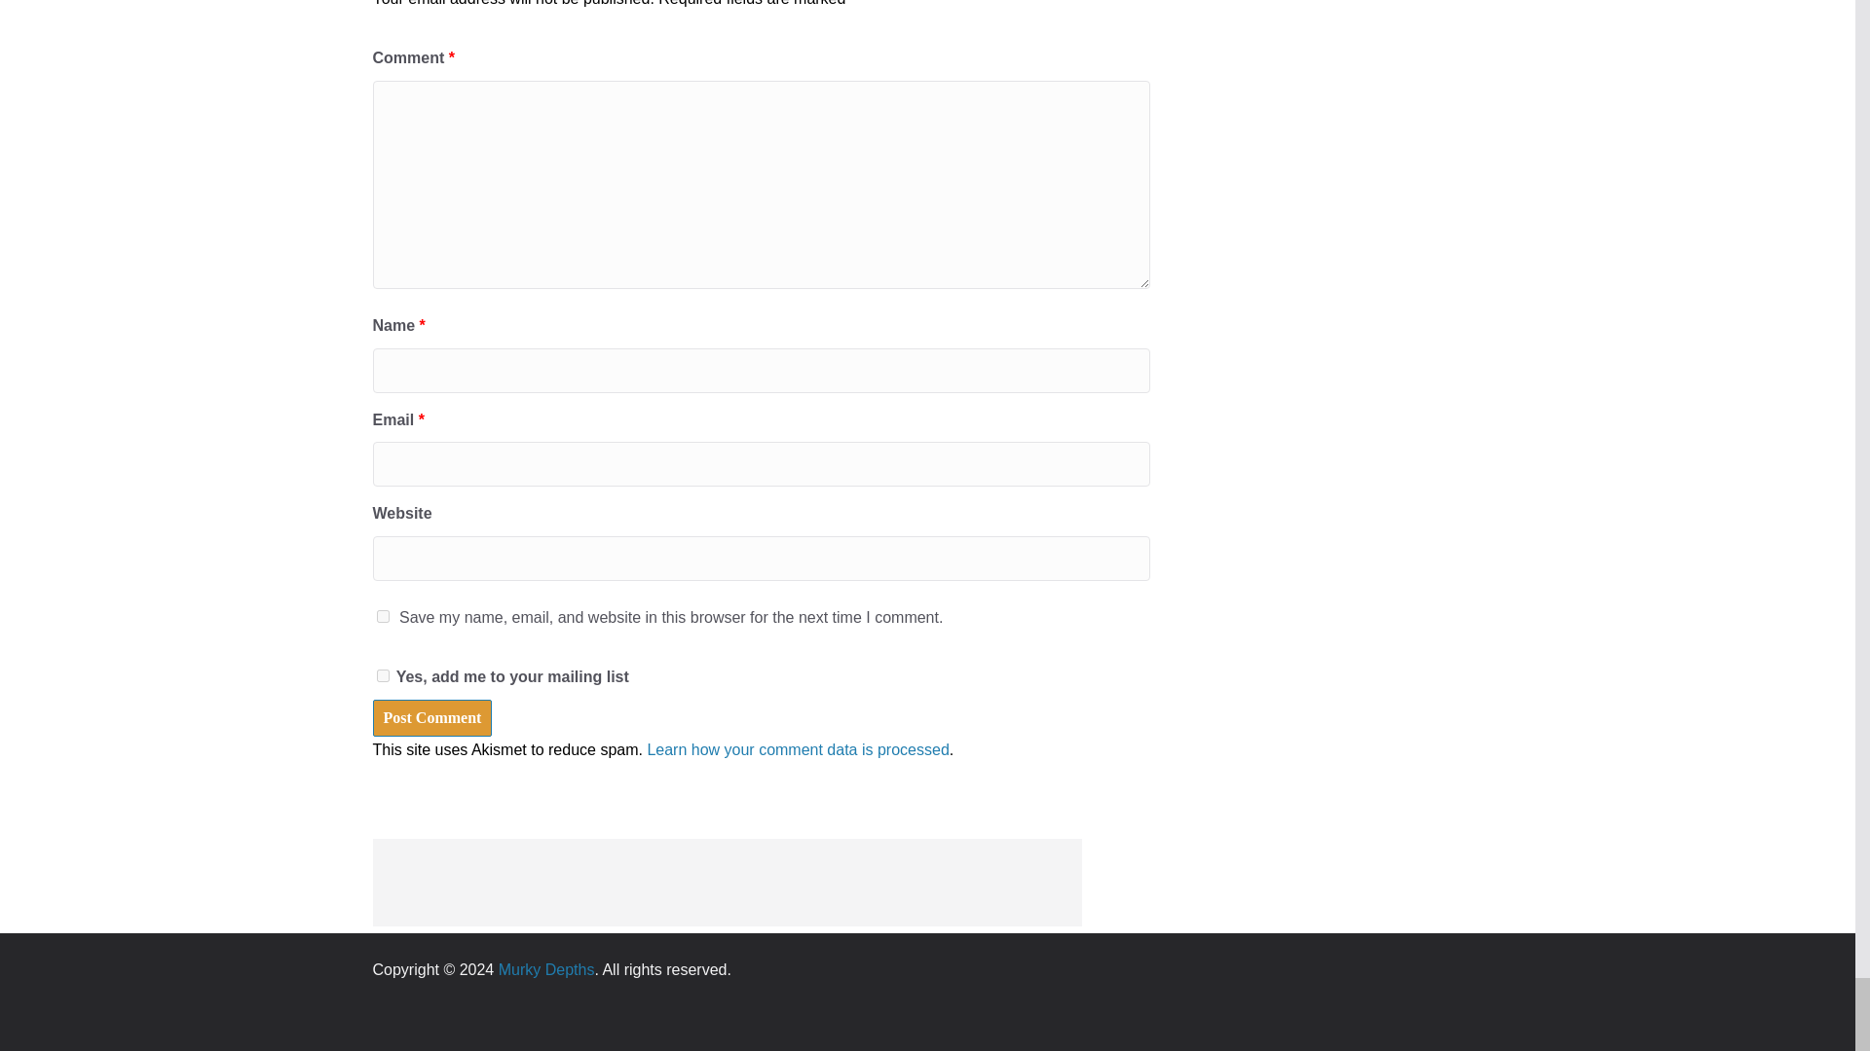 The width and height of the screenshot is (1870, 1051). I want to click on Post Comment, so click(431, 718).